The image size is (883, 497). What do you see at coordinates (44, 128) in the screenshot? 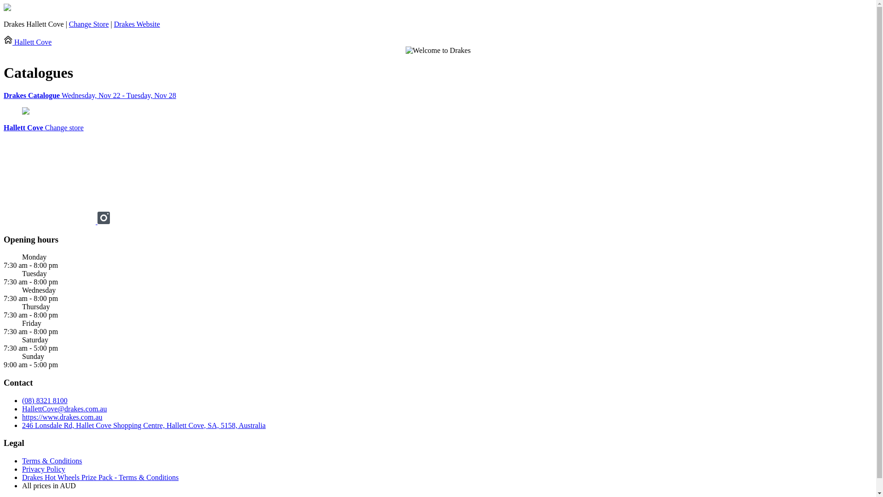
I see `Hallett Cove Change store` at bounding box center [44, 128].